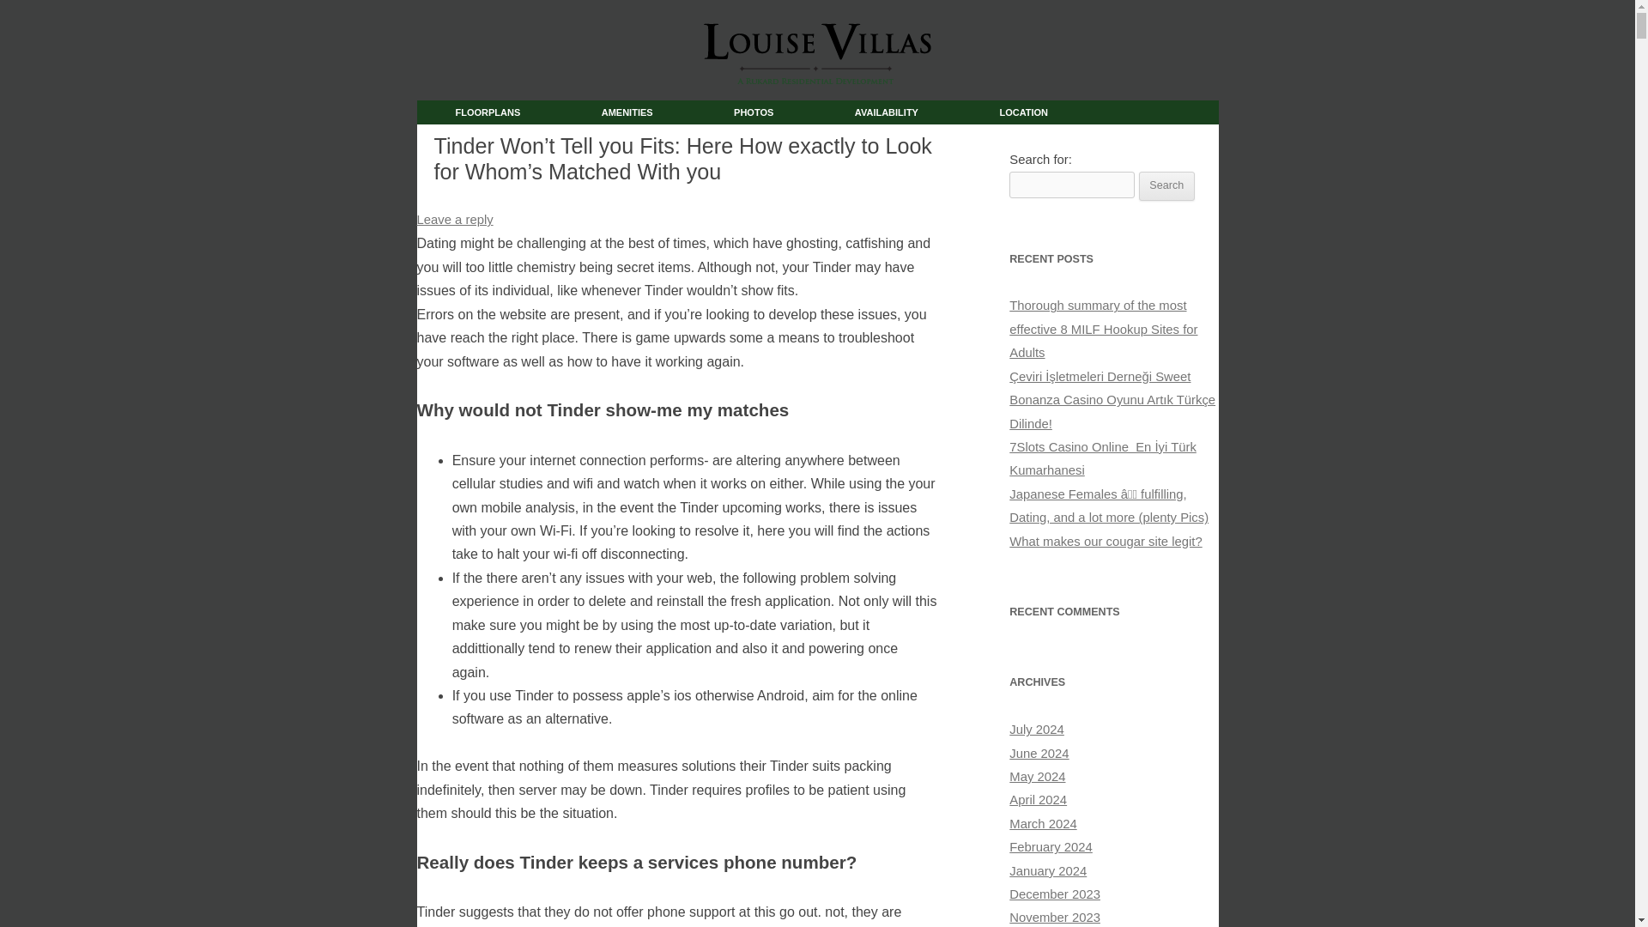 The image size is (1648, 927). Describe the element at coordinates (1037, 730) in the screenshot. I see `July 2024` at that location.